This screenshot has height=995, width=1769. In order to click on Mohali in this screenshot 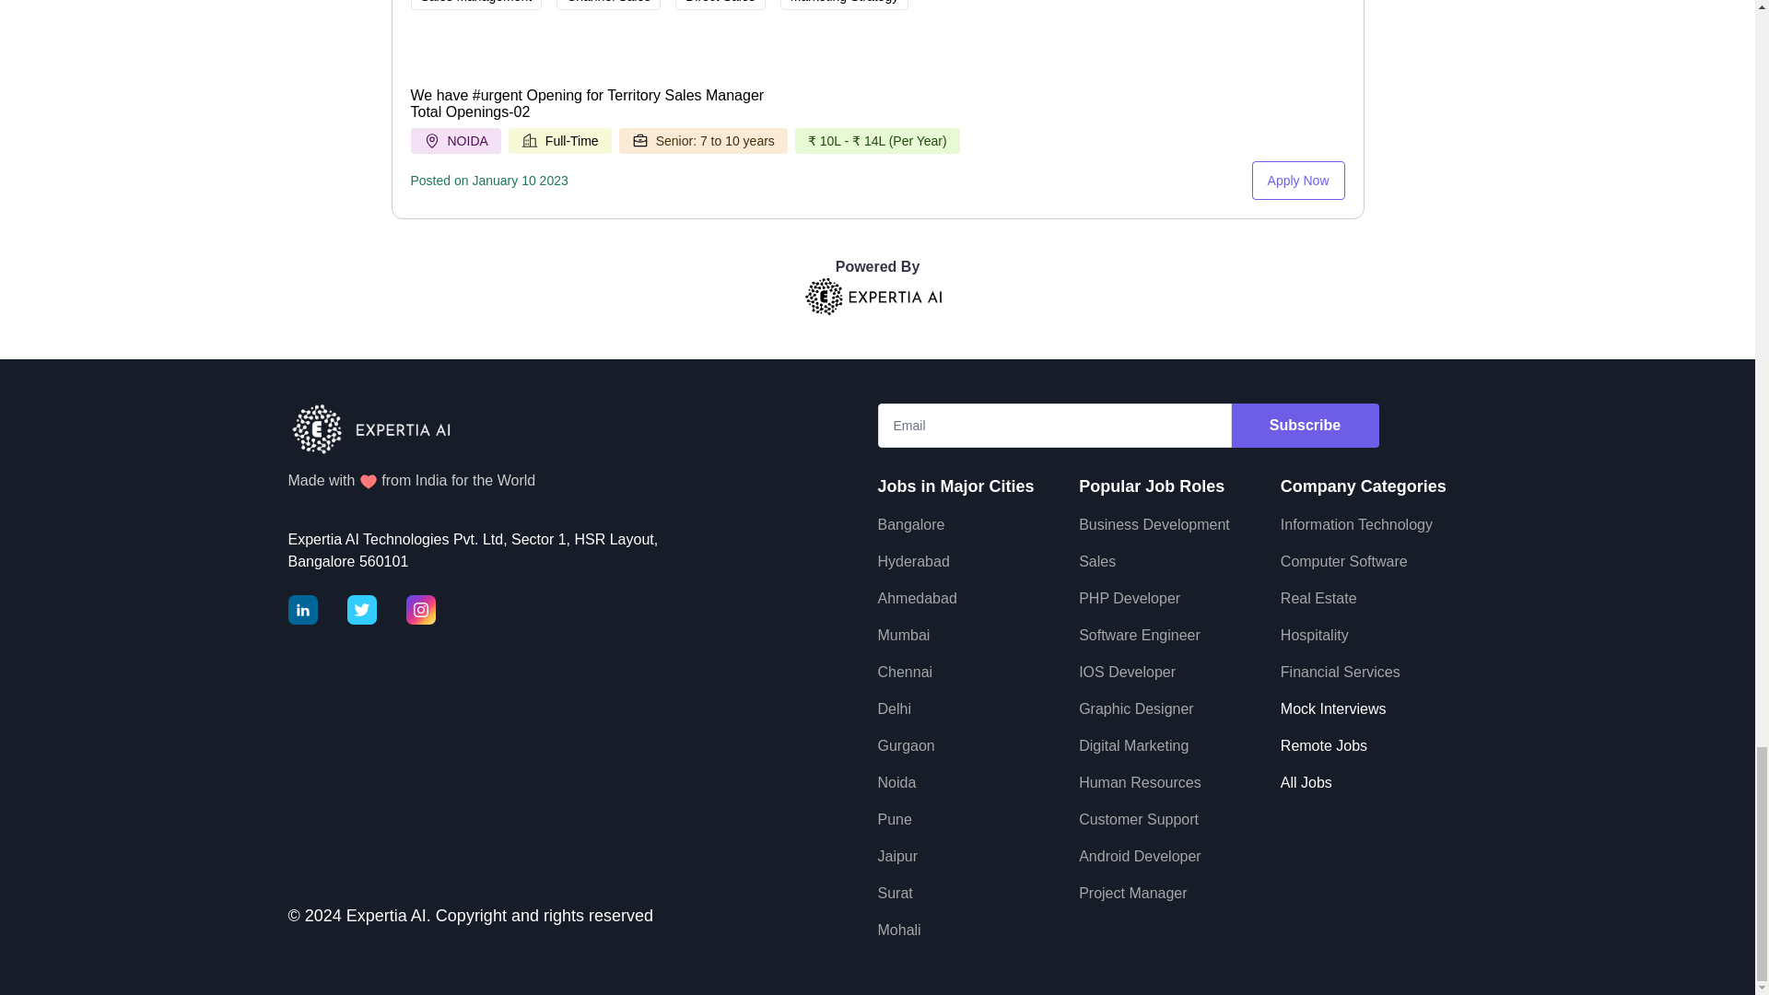, I will do `click(898, 931)`.